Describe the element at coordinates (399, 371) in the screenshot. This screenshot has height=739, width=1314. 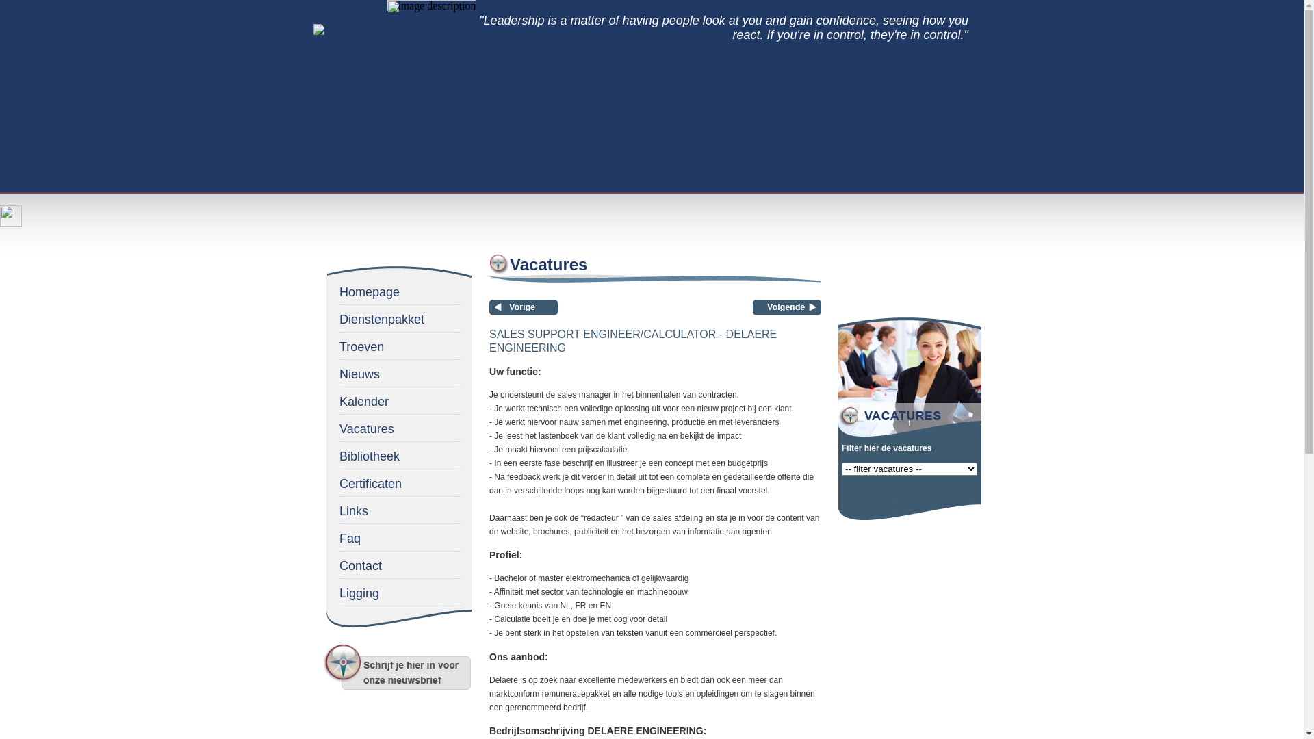
I see `Nieuws` at that location.